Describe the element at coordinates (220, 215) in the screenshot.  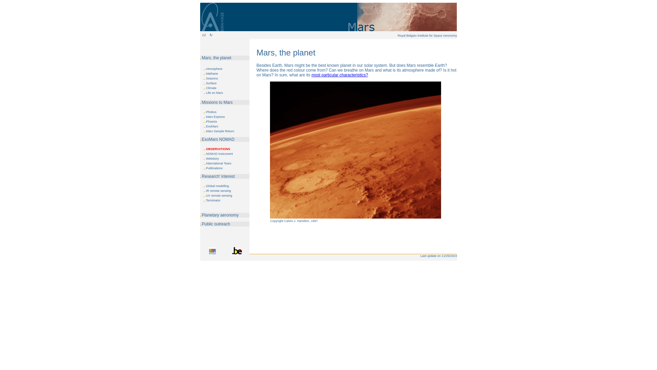
I see `Planetary aeronomy` at that location.